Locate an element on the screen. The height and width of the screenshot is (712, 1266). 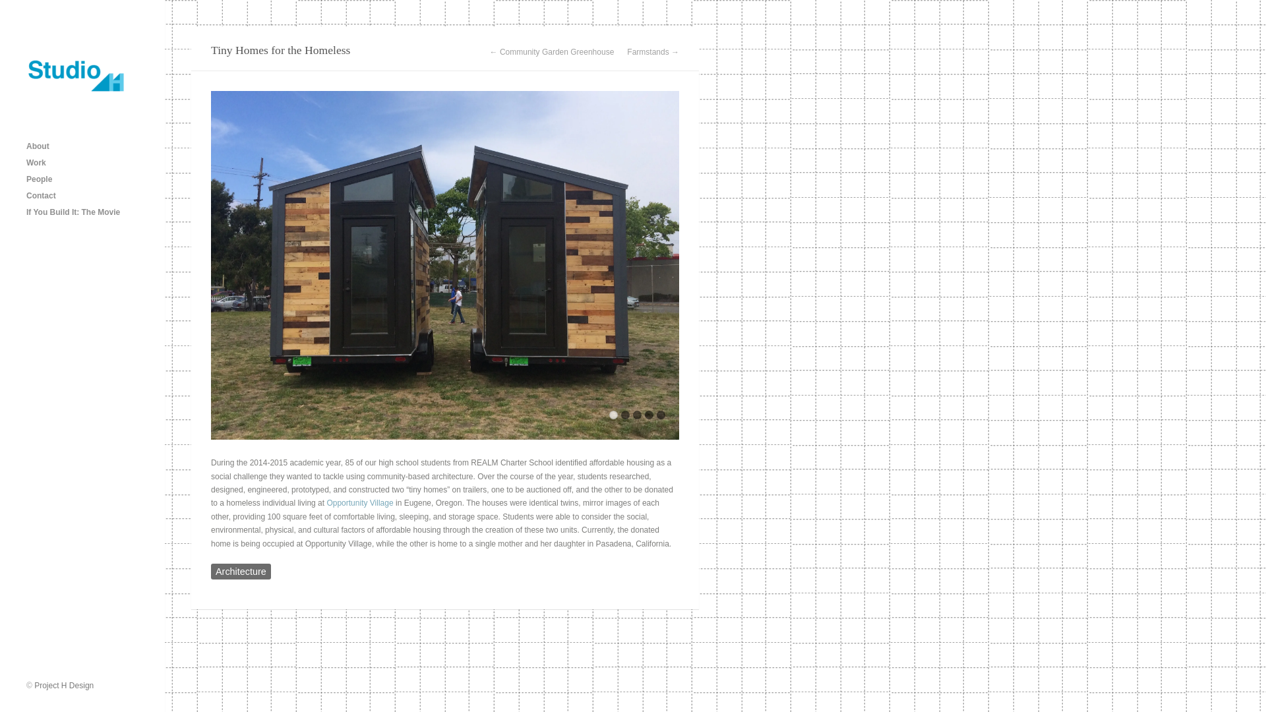
People is located at coordinates (84, 179).